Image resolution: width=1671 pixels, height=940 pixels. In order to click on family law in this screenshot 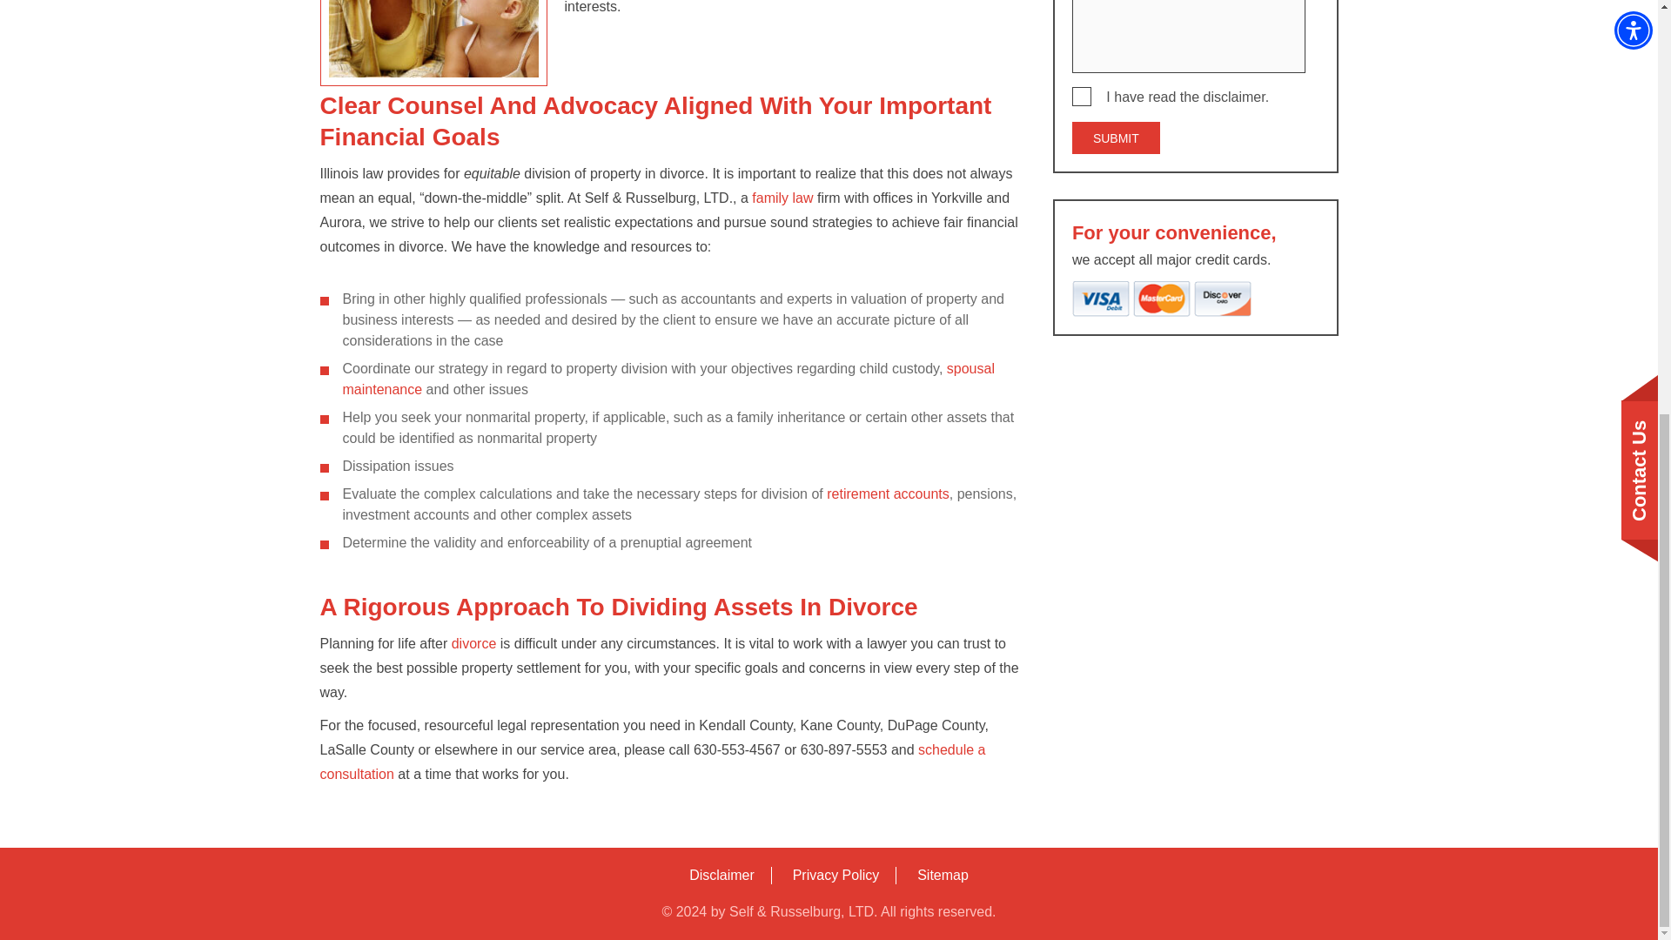, I will do `click(782, 198)`.